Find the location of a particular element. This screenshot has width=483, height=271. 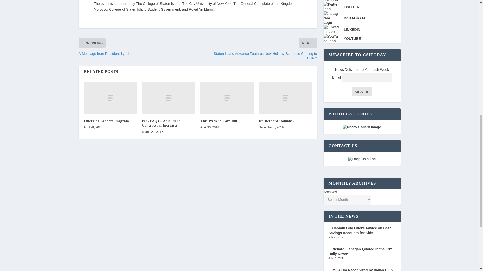

Emerging Leaders Program is located at coordinates (106, 121).